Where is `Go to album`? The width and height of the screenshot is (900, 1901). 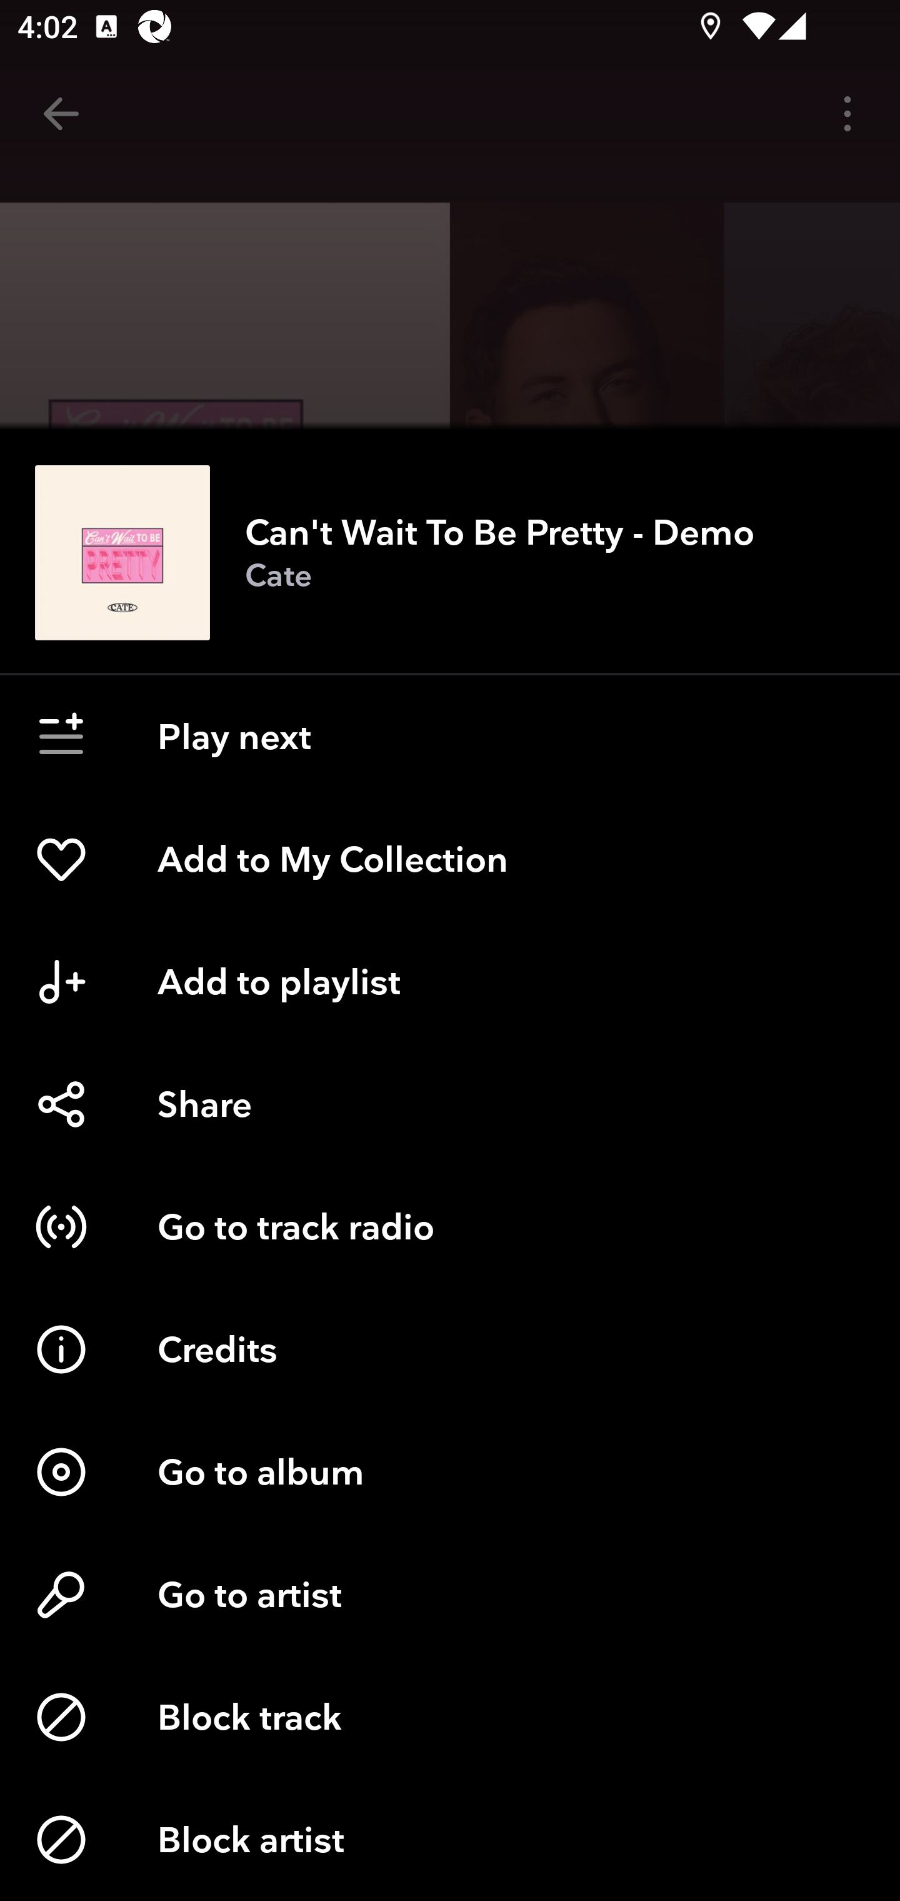
Go to album is located at coordinates (450, 1472).